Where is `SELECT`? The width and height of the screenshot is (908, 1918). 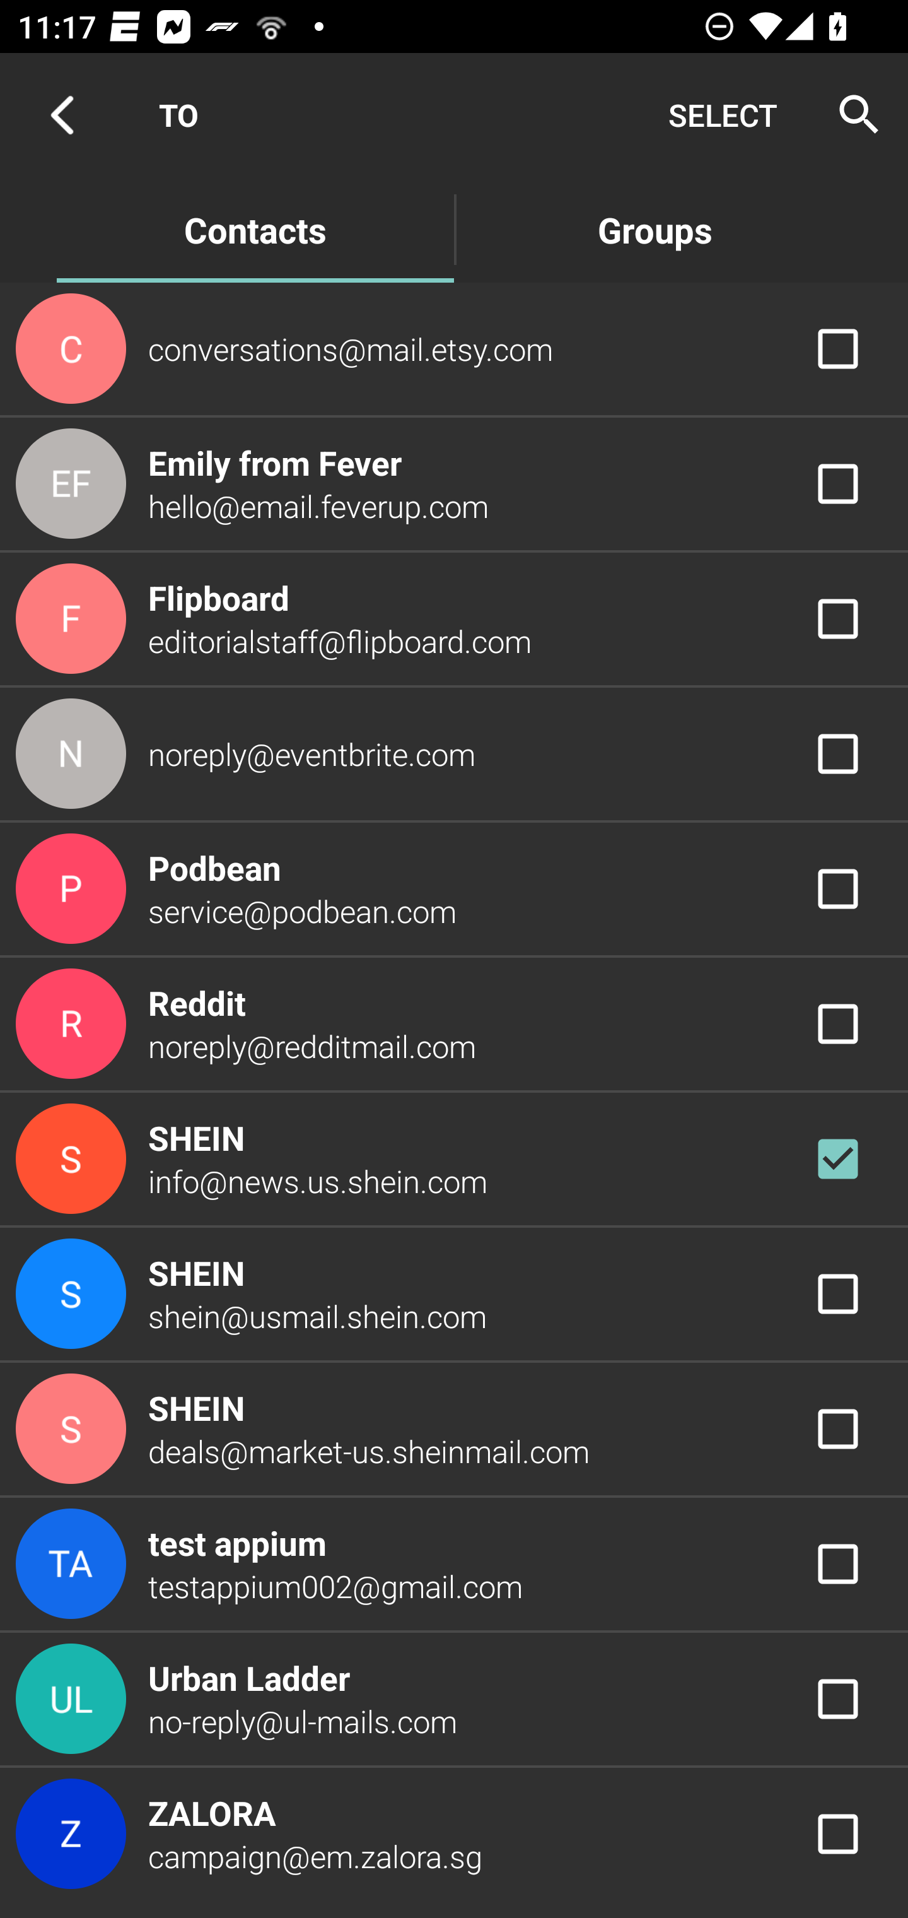 SELECT is located at coordinates (723, 115).